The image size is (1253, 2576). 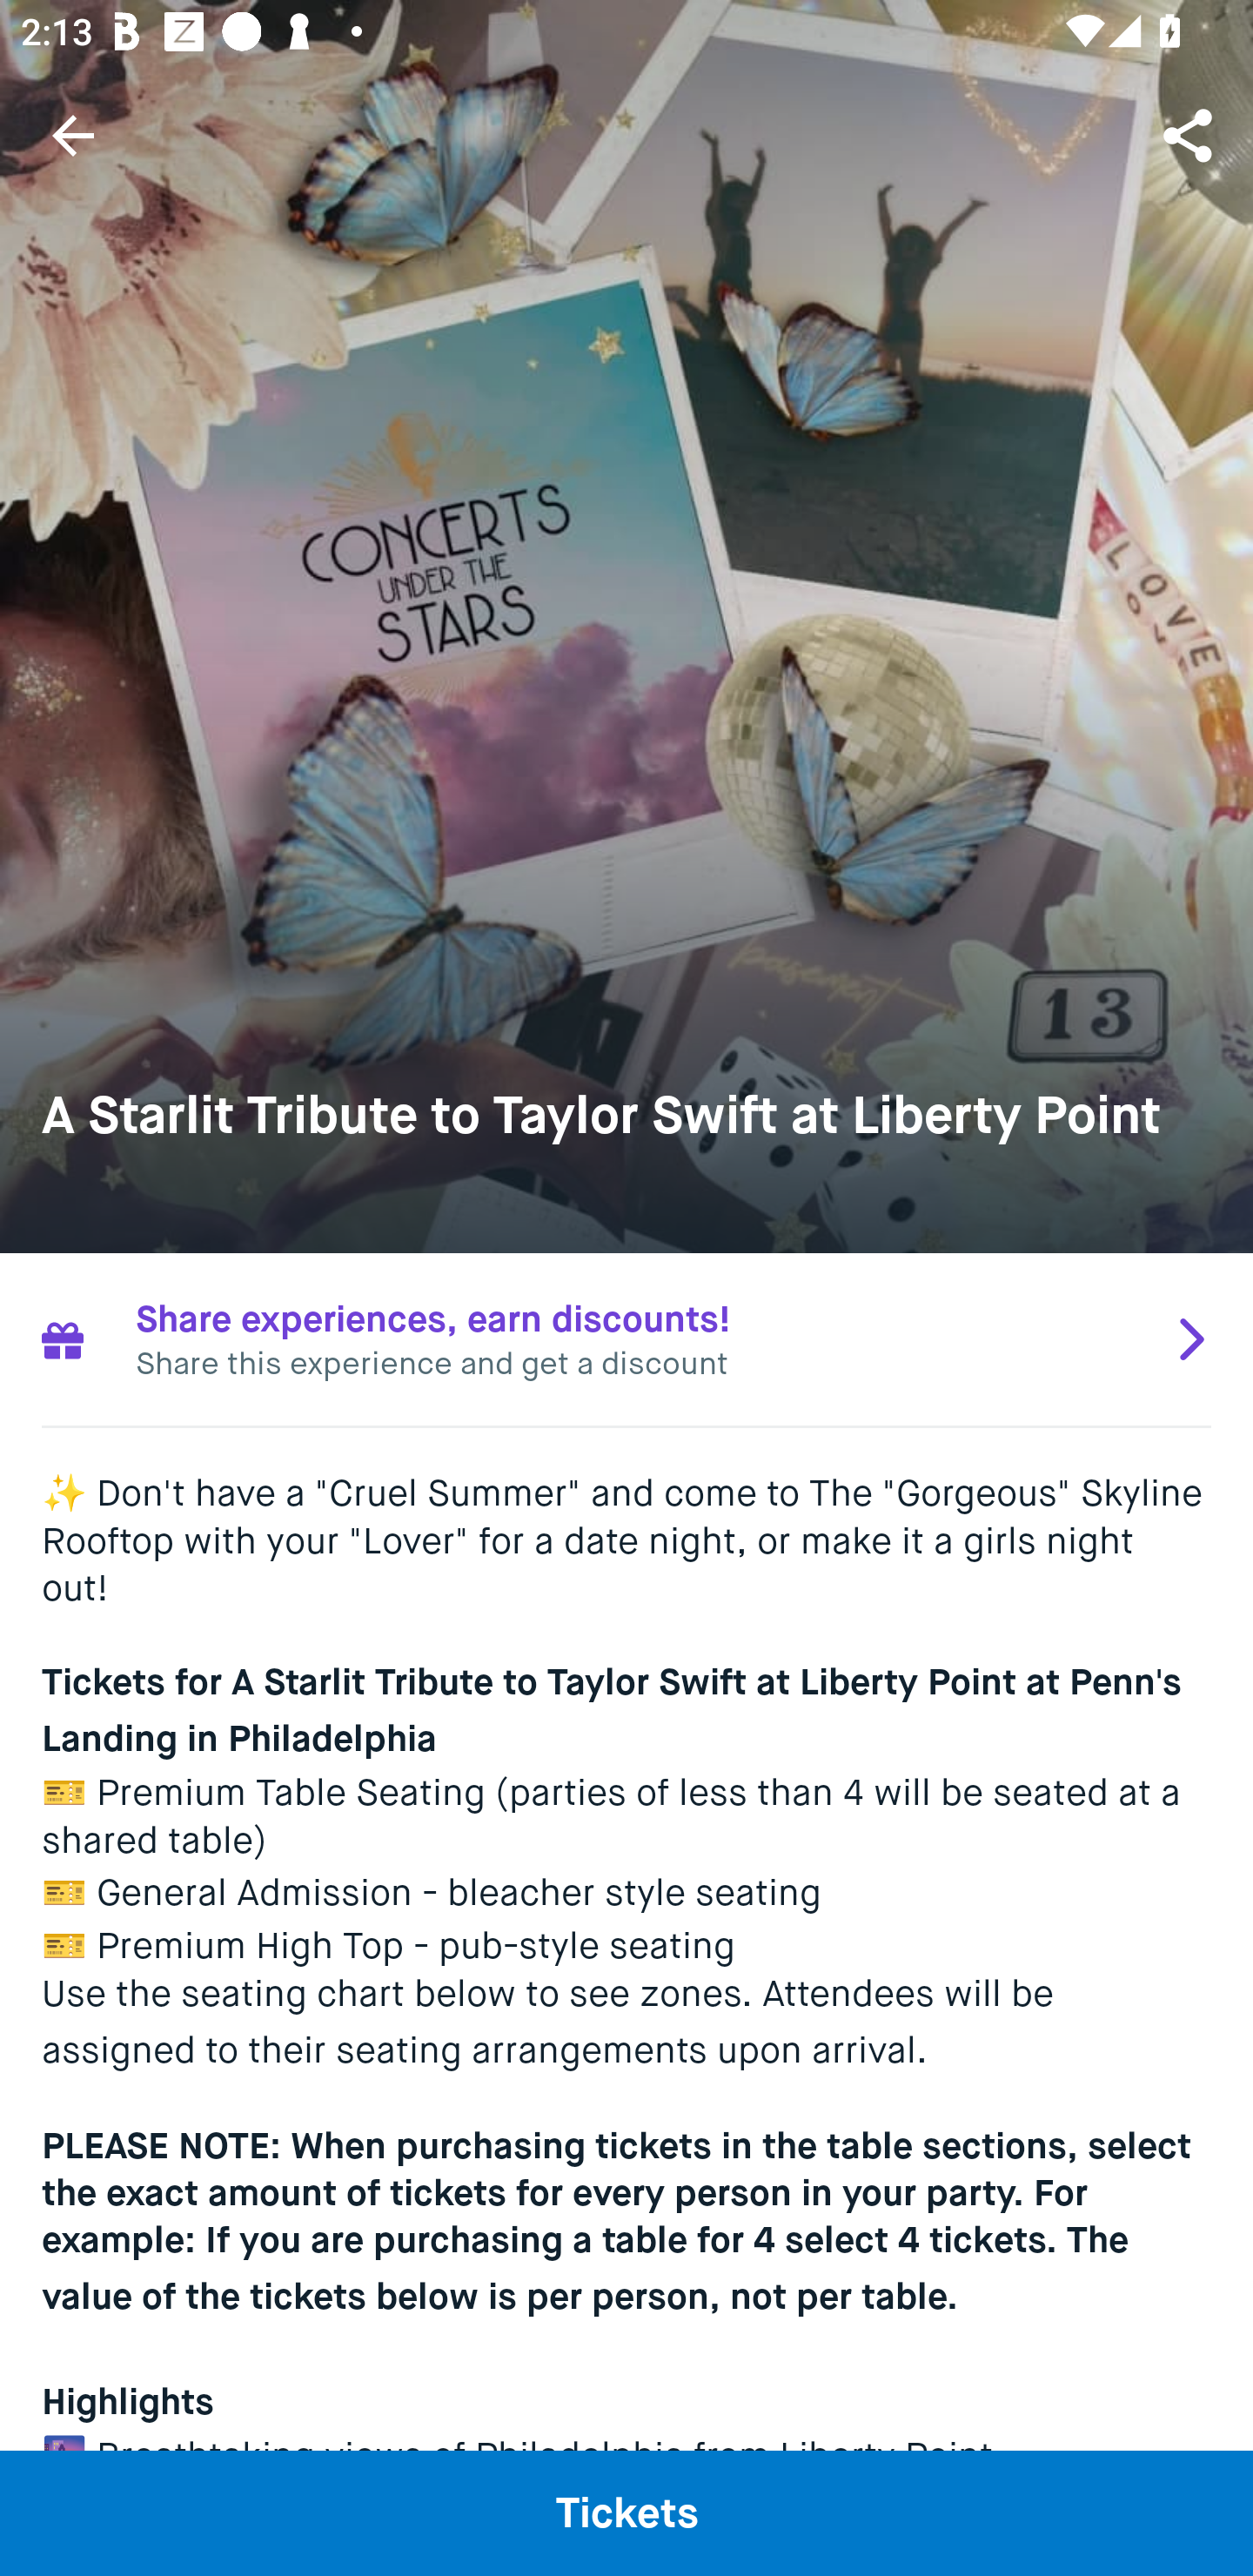 I want to click on Navigate up, so click(x=73, y=135).